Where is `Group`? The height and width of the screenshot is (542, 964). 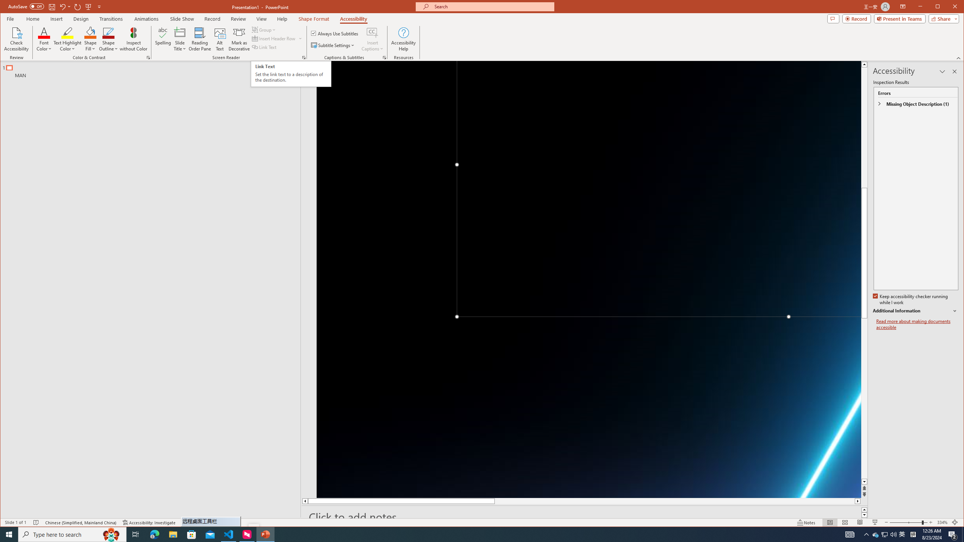 Group is located at coordinates (264, 29).